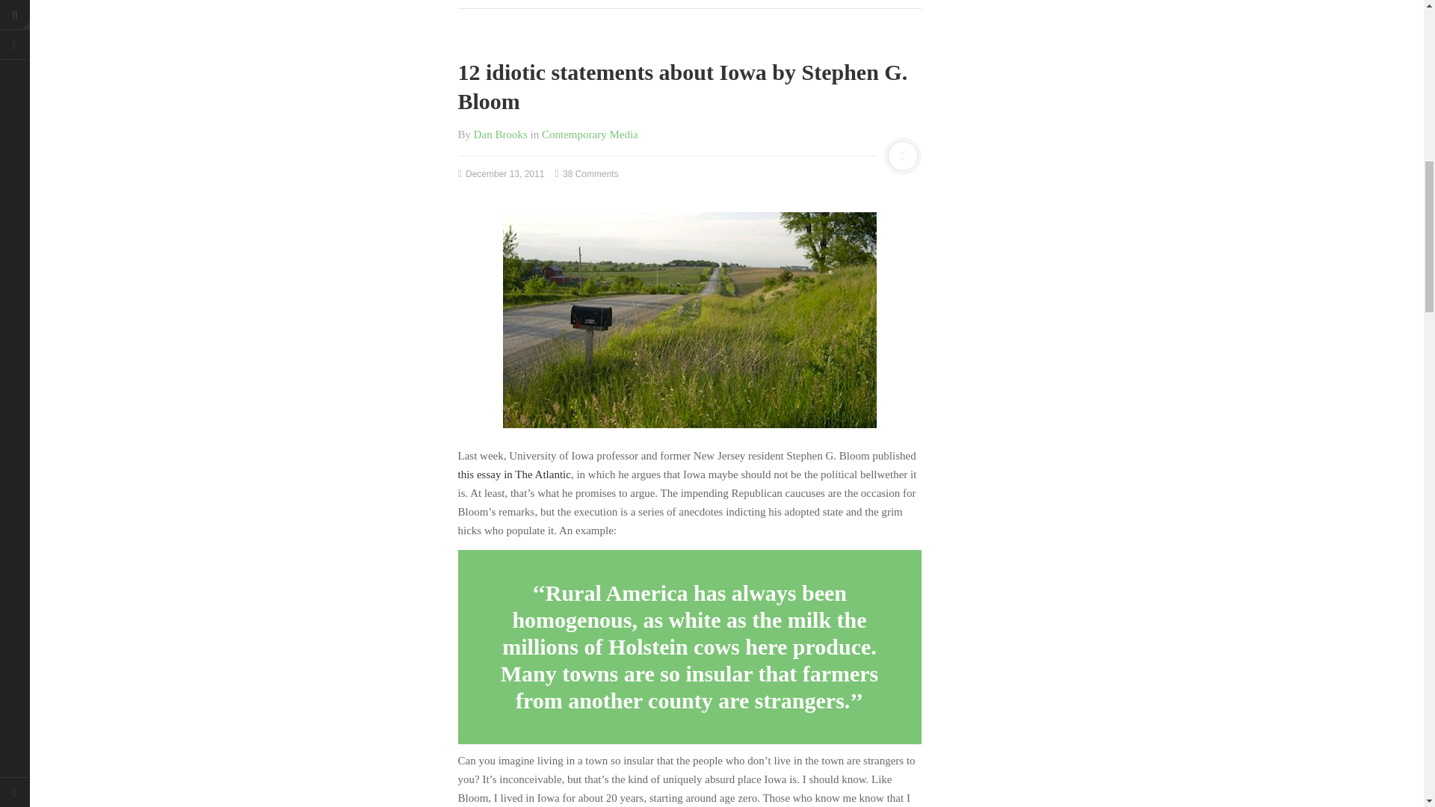 This screenshot has height=807, width=1435. I want to click on 12 idiotic statements about Iowa by Stephen G. Bloom, so click(682, 87).